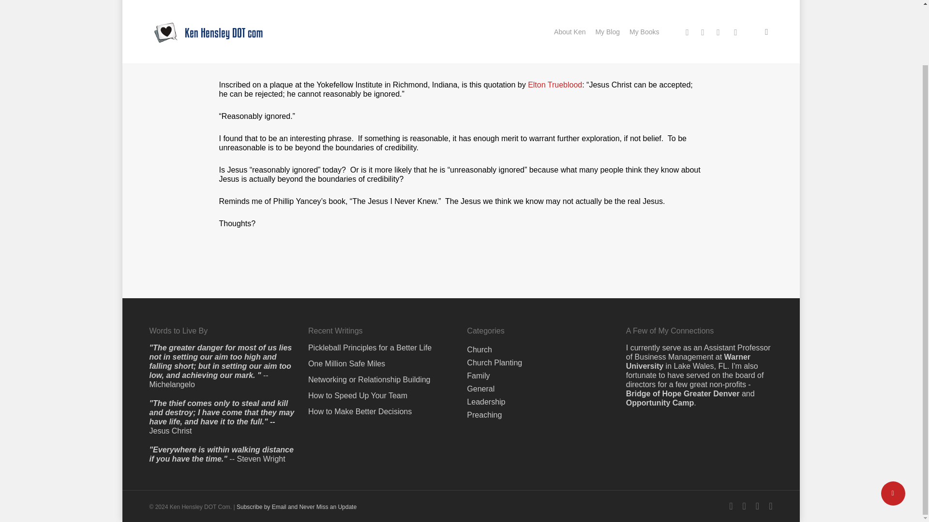  Describe the element at coordinates (297, 439) in the screenshot. I see `Subscribe by Email and Never Miss an Update` at that location.